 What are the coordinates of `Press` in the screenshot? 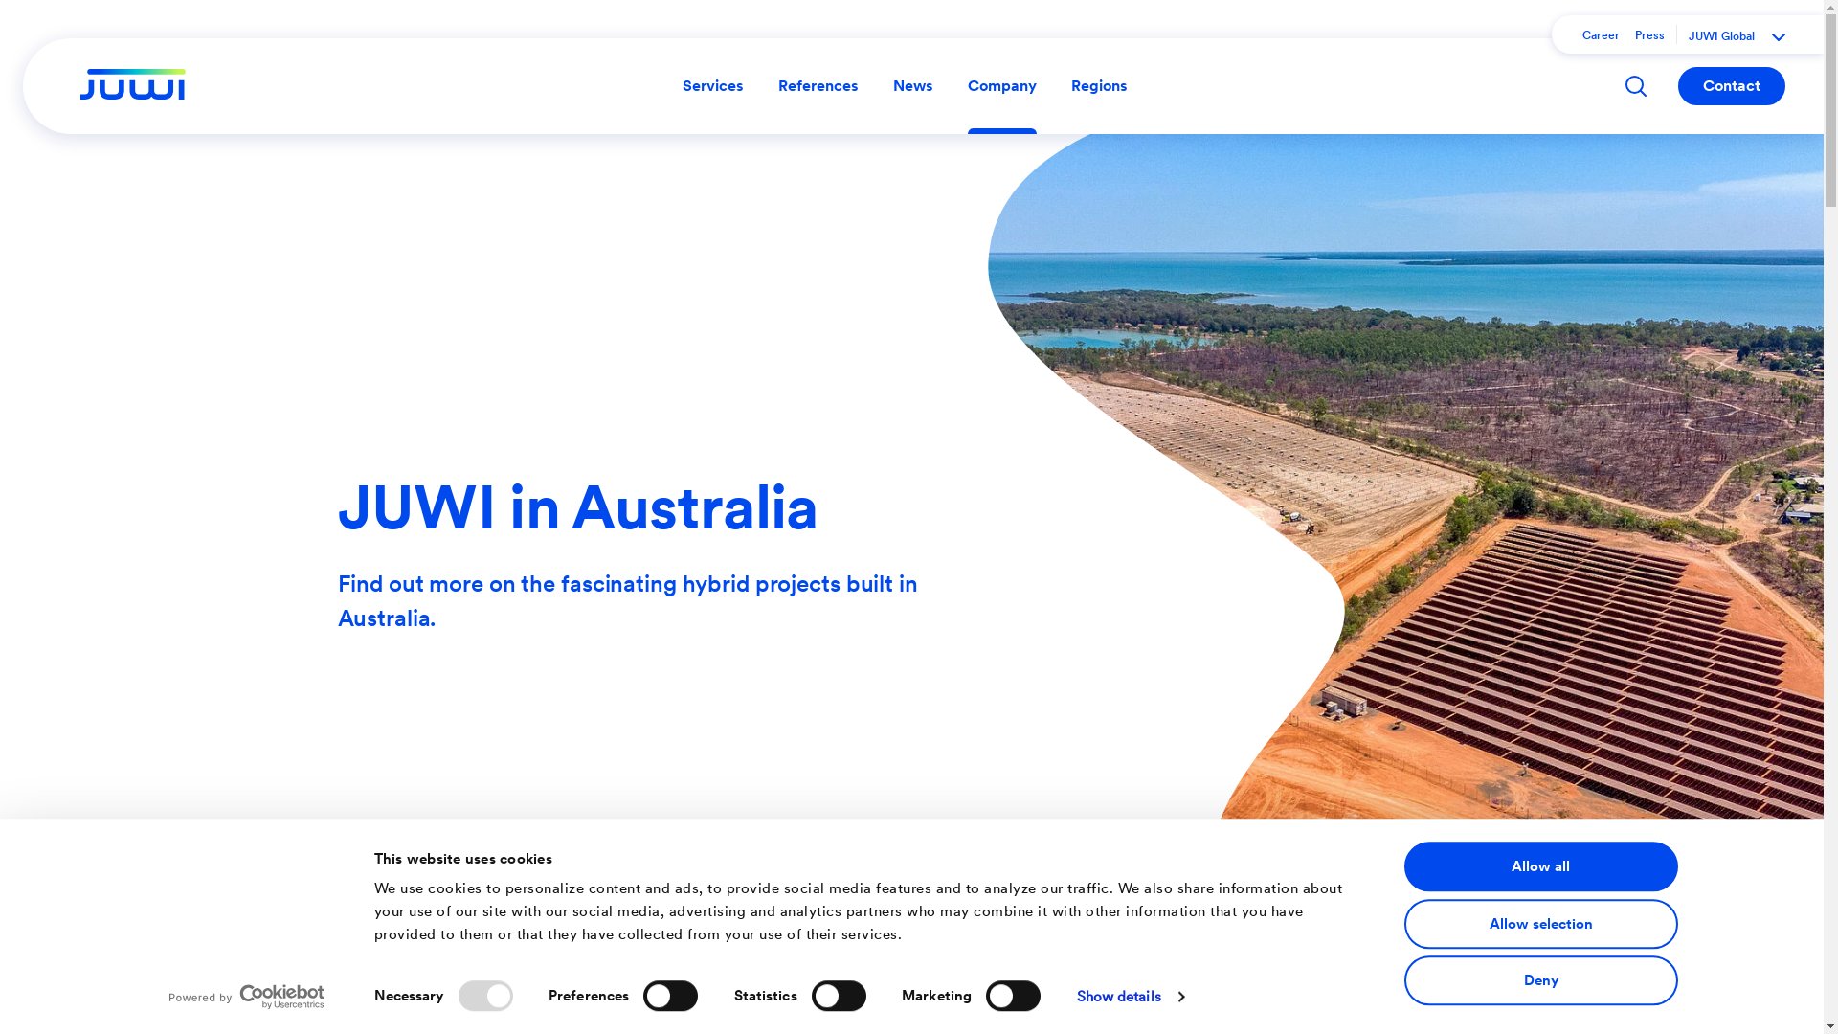 It's located at (1650, 35).